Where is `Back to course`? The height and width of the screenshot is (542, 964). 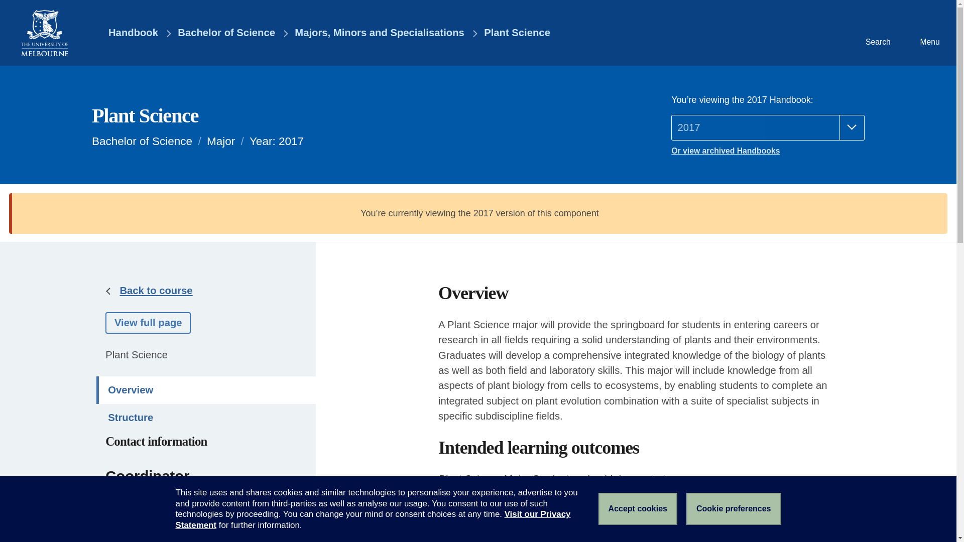
Back to course is located at coordinates (156, 290).